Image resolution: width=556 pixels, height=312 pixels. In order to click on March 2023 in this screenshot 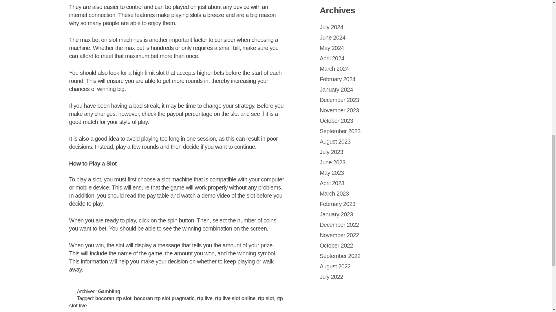, I will do `click(334, 194)`.